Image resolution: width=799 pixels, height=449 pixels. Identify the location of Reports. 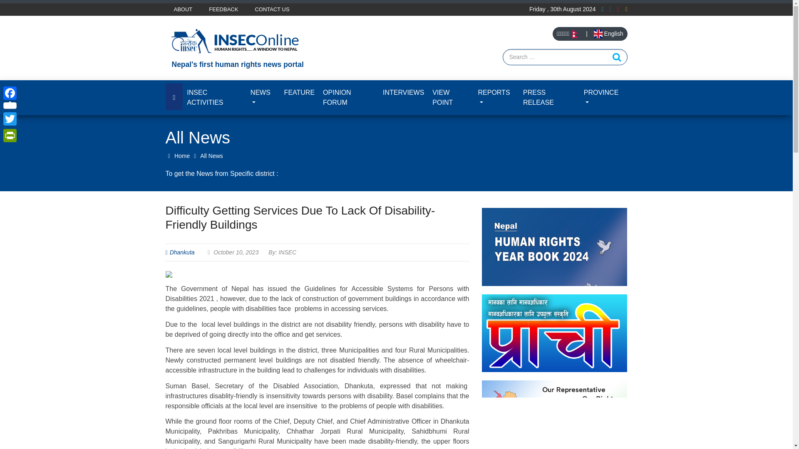
(496, 97).